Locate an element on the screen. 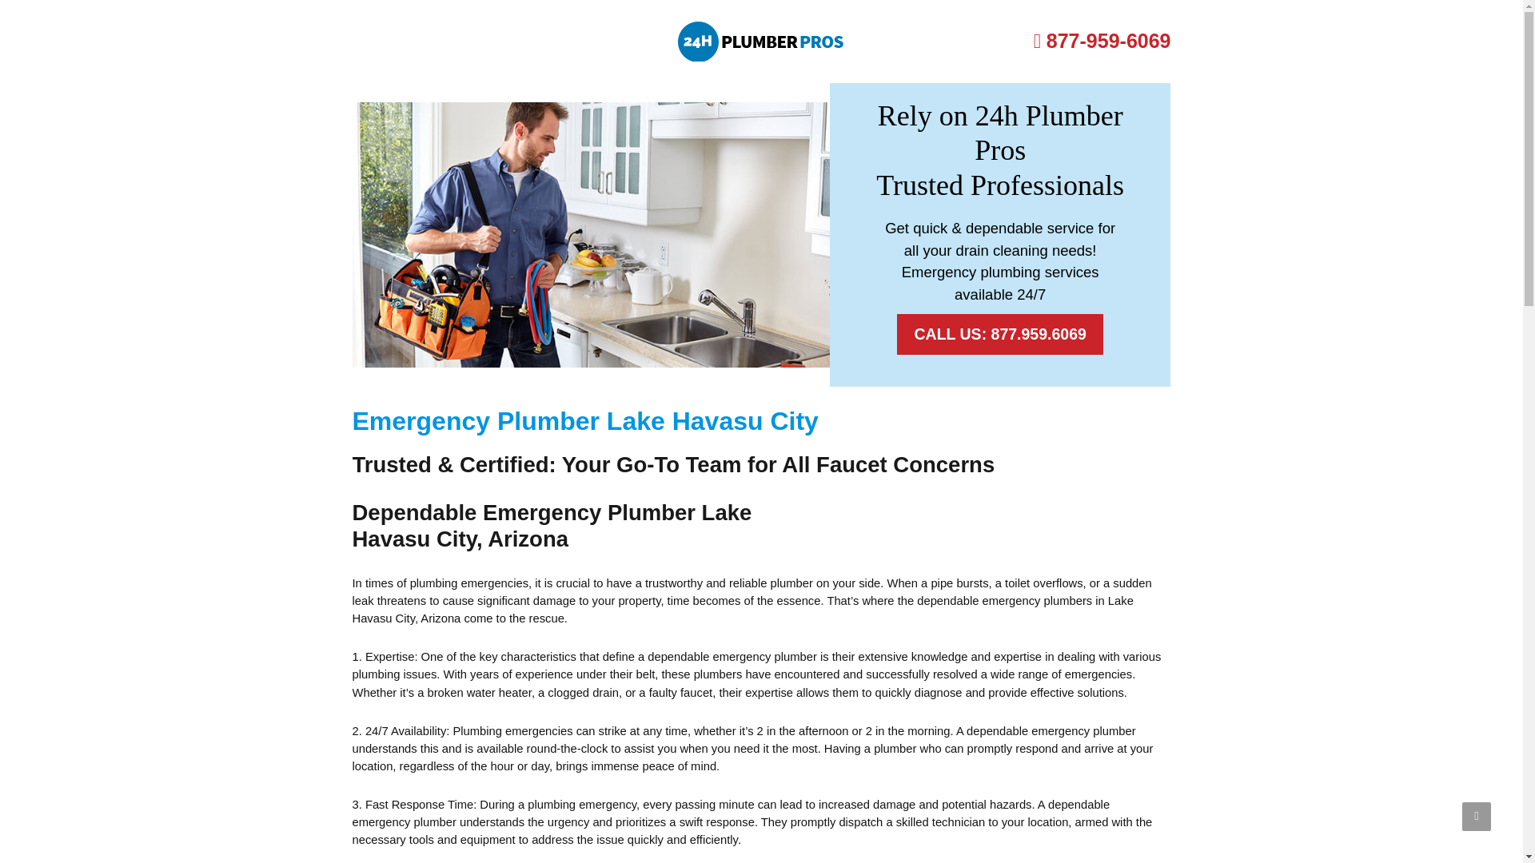  CALL US: 877.959.6069 is located at coordinates (999, 334).